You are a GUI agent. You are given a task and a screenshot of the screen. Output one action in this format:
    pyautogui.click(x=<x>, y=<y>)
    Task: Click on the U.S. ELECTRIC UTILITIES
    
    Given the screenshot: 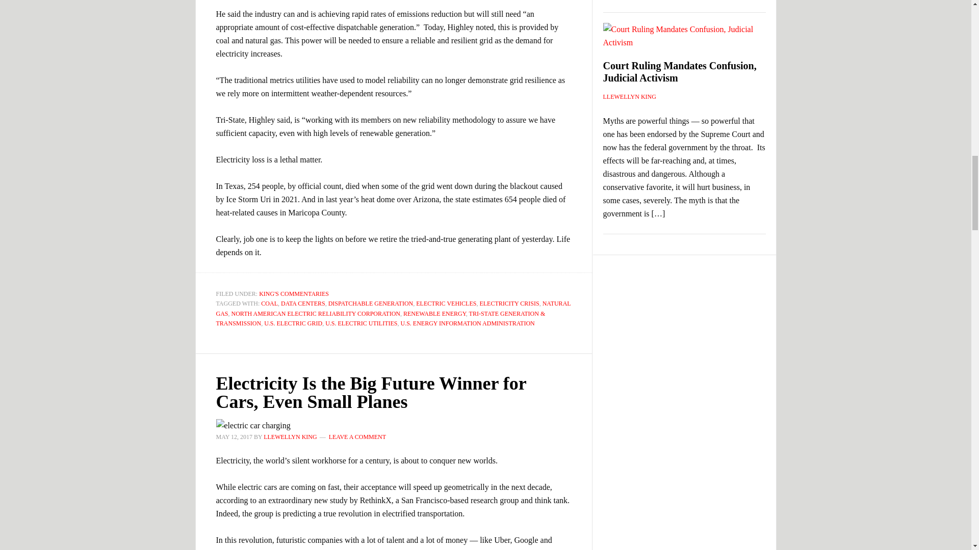 What is the action you would take?
    pyautogui.click(x=361, y=323)
    